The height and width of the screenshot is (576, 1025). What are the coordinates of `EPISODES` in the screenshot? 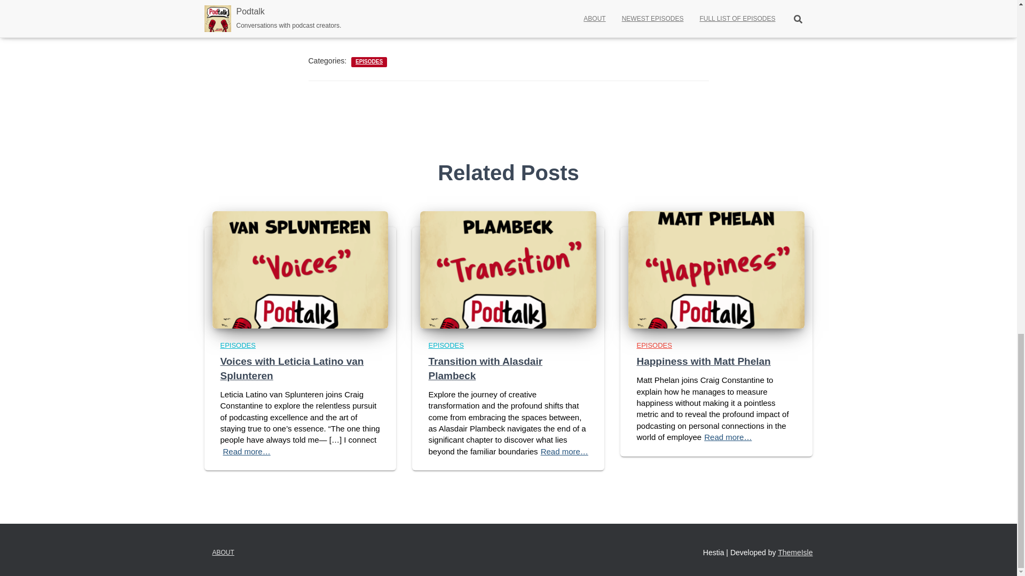 It's located at (369, 62).